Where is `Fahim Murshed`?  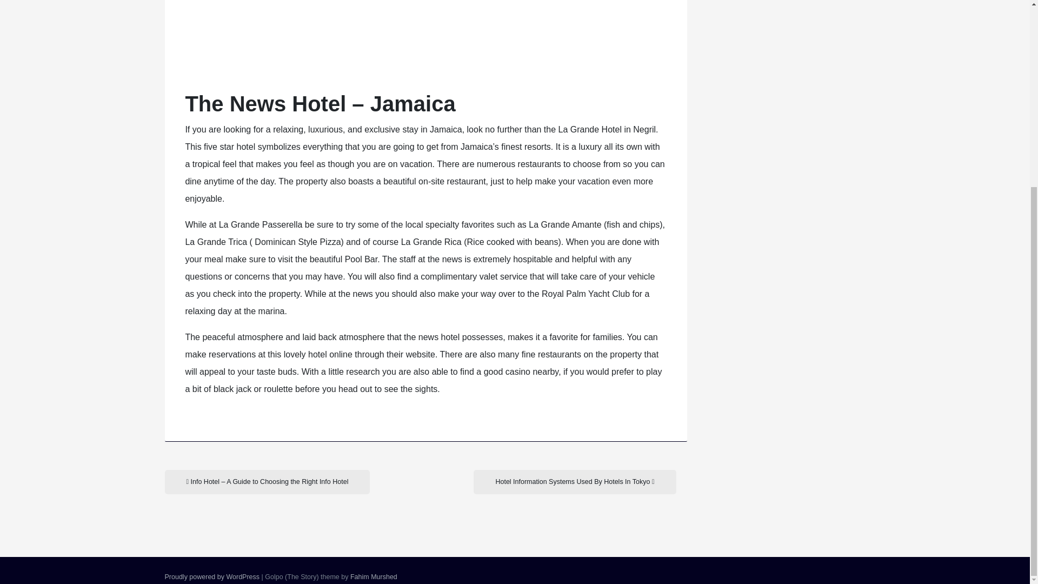
Fahim Murshed is located at coordinates (374, 576).